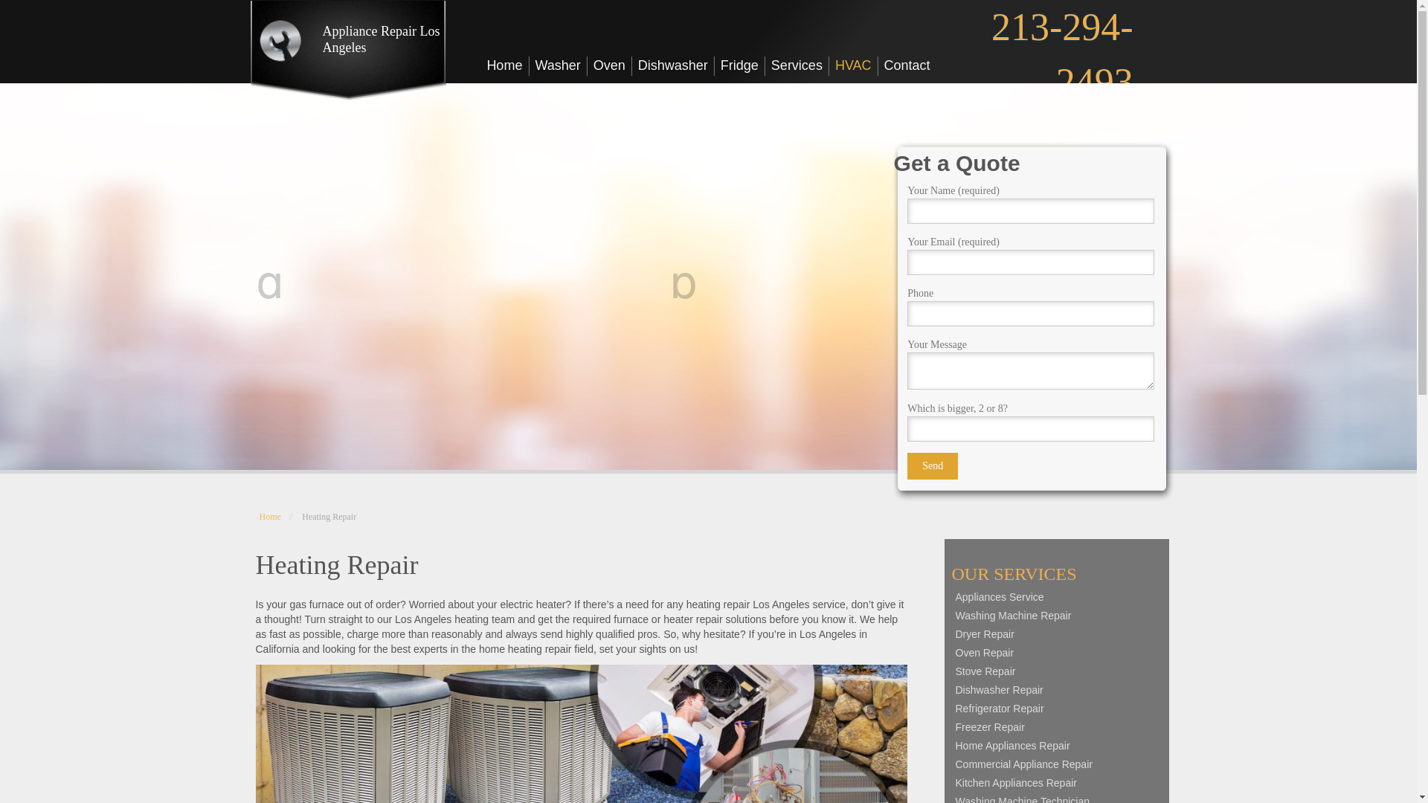  What do you see at coordinates (1062, 54) in the screenshot?
I see `213-294-2493` at bounding box center [1062, 54].